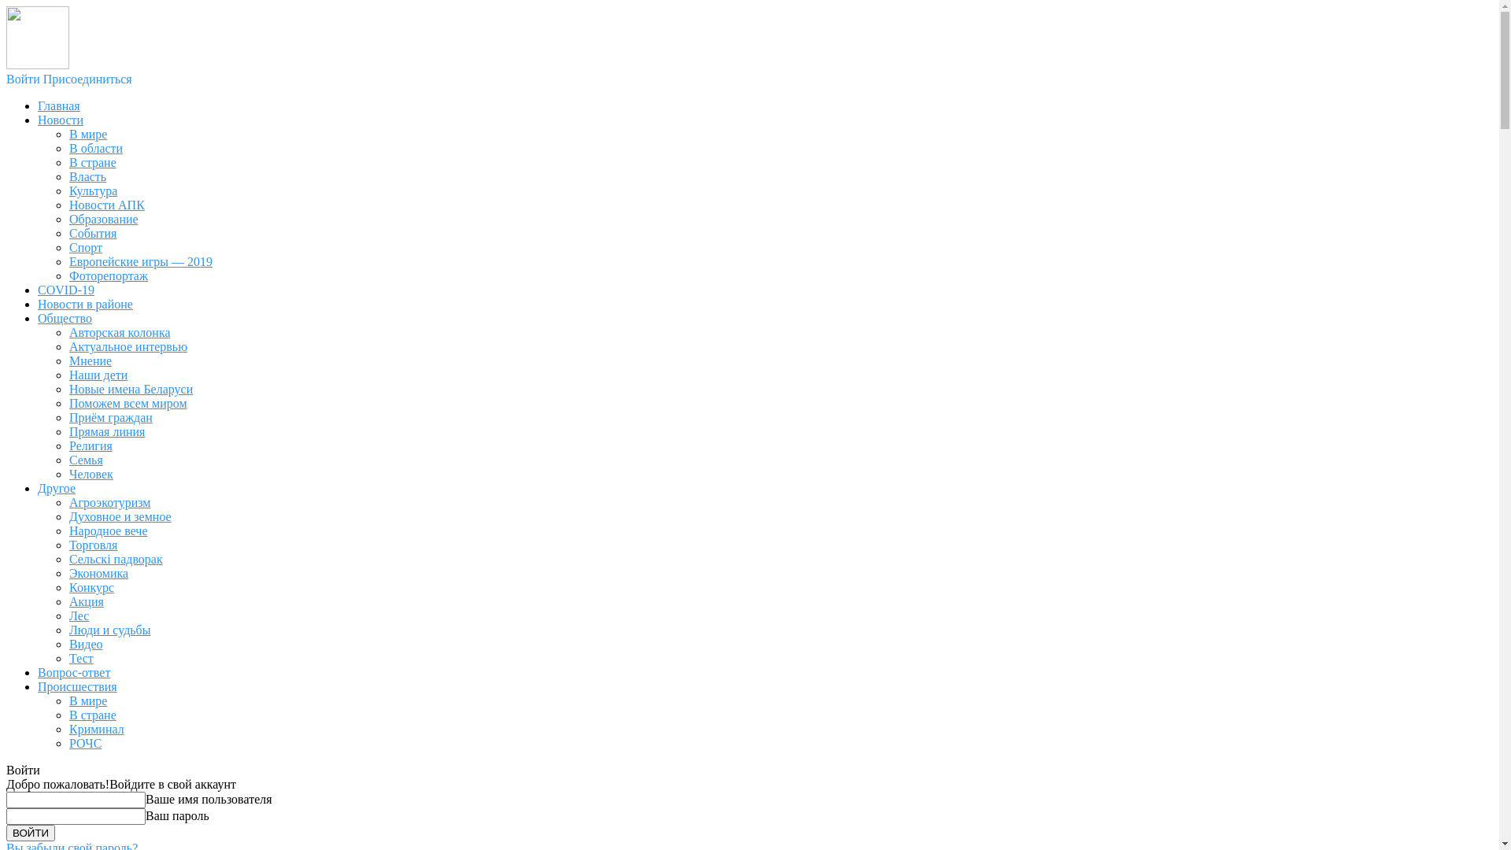  I want to click on COVID-19, so click(66, 290).